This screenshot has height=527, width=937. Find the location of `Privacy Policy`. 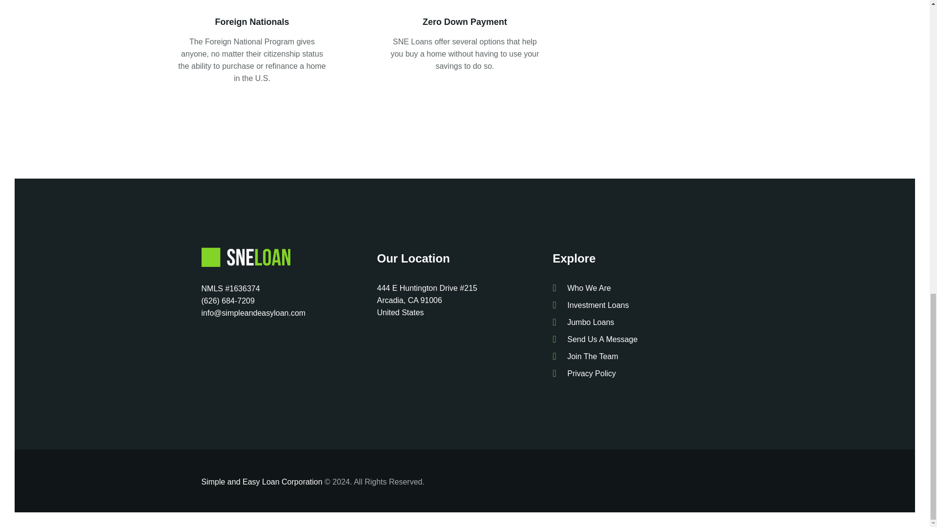

Privacy Policy is located at coordinates (640, 373).